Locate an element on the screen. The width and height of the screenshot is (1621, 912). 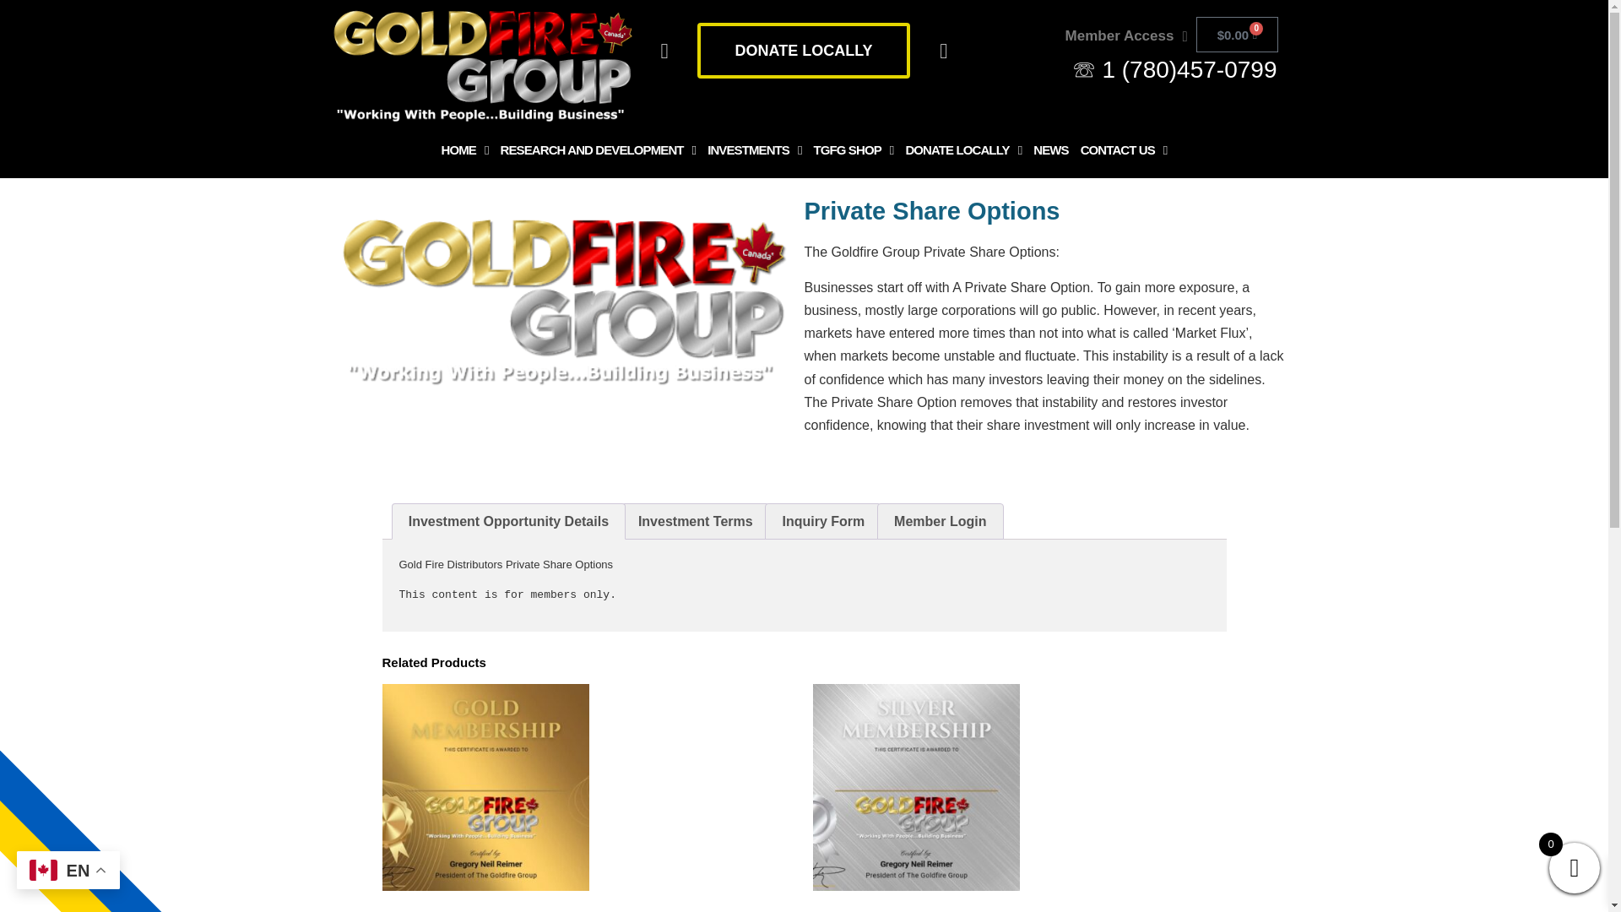
DONATE LOCALLY is located at coordinates (804, 51).